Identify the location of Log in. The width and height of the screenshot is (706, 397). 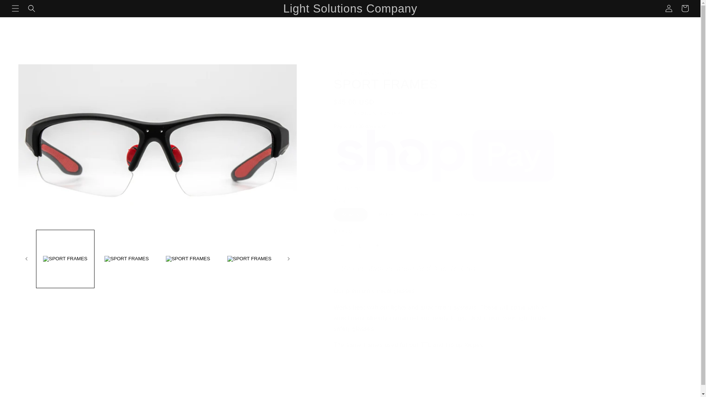
(669, 8).